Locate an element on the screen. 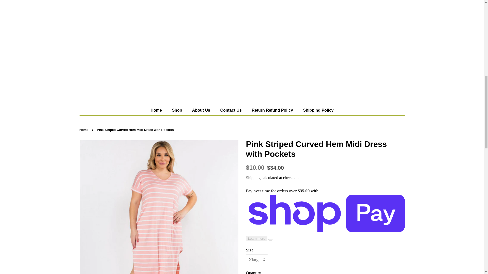 The image size is (488, 274). Shipping is located at coordinates (253, 178).